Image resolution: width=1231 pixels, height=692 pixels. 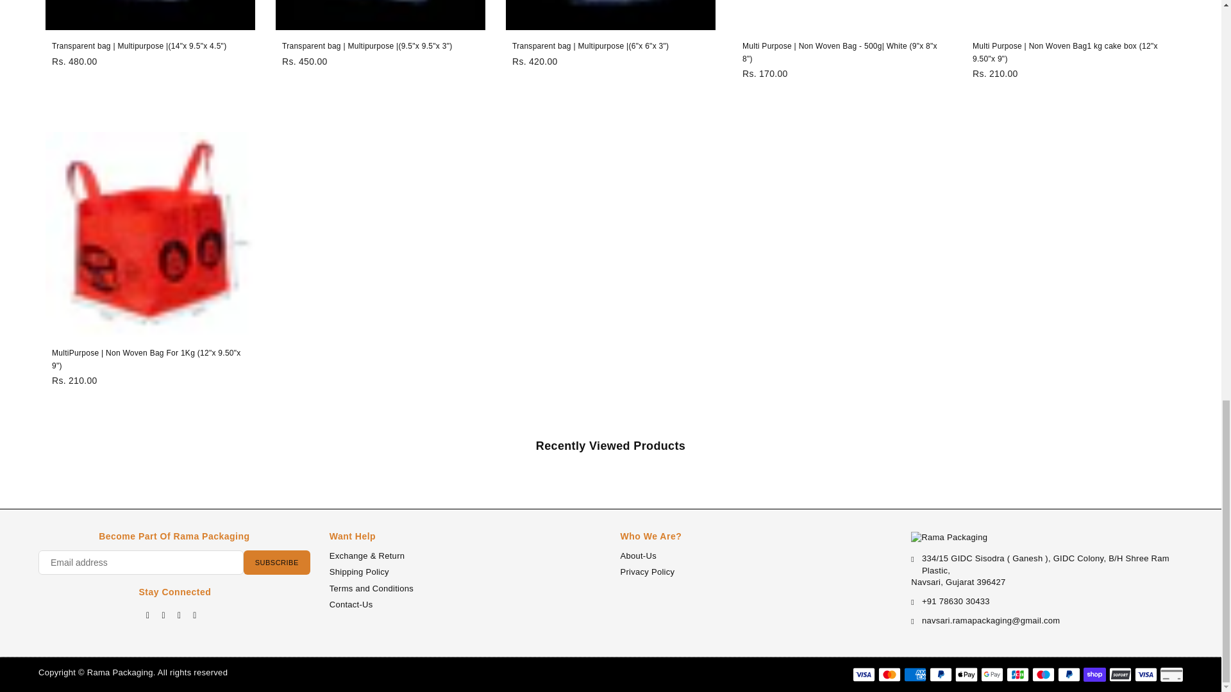 I want to click on American Express, so click(x=915, y=674).